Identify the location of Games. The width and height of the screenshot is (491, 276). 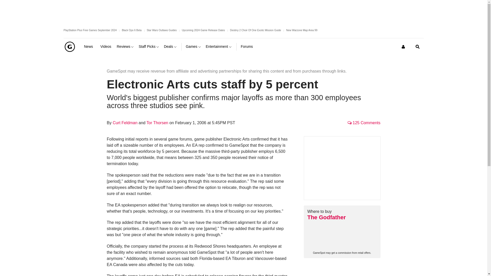
(193, 47).